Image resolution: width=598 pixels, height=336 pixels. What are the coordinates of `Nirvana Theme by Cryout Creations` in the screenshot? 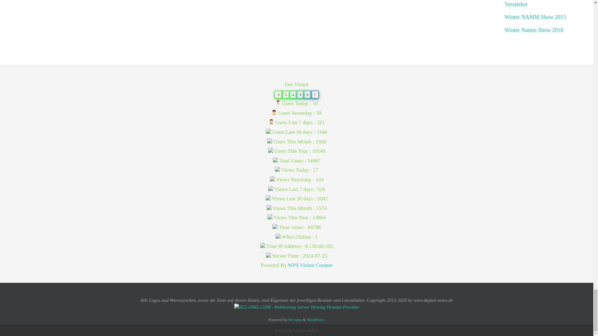 It's located at (295, 319).